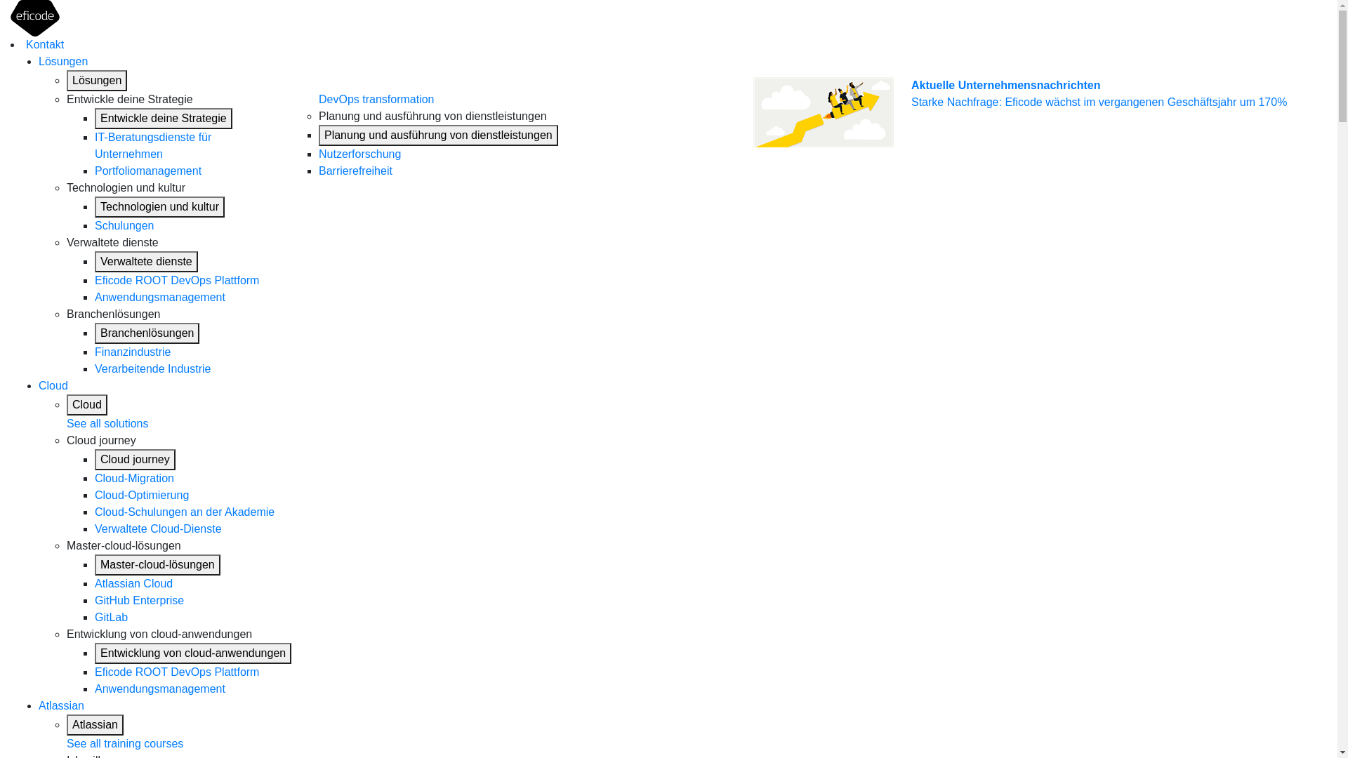 The height and width of the screenshot is (758, 1348). What do you see at coordinates (159, 529) in the screenshot?
I see `Verwaltete Cloud-Dienste` at bounding box center [159, 529].